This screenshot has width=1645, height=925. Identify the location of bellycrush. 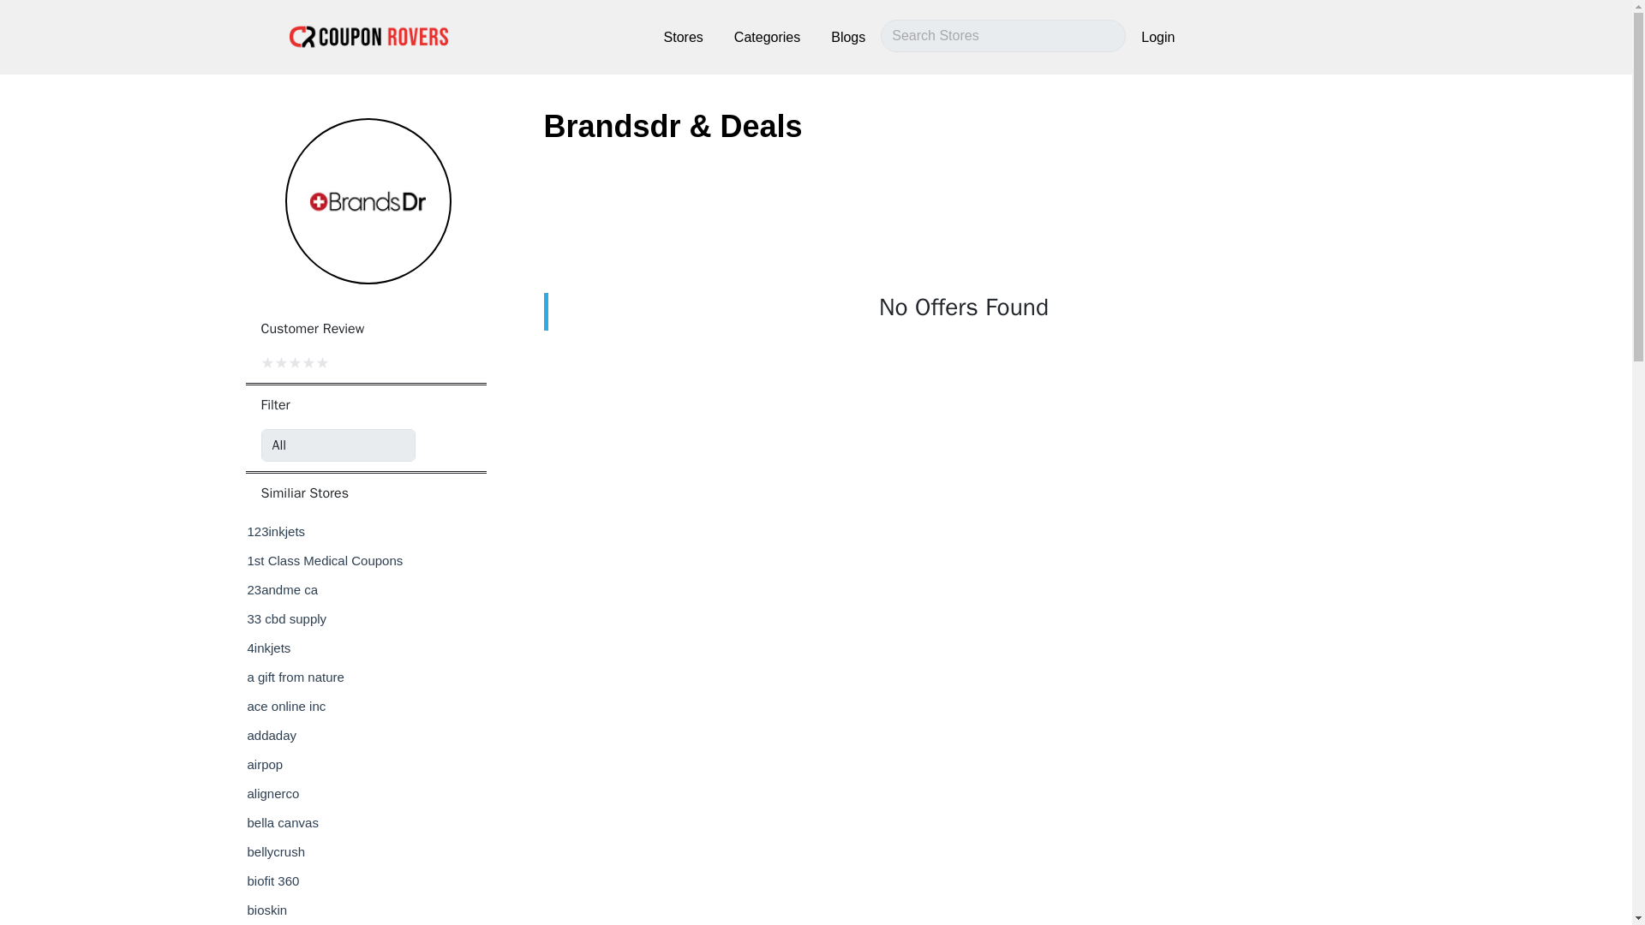
(276, 851).